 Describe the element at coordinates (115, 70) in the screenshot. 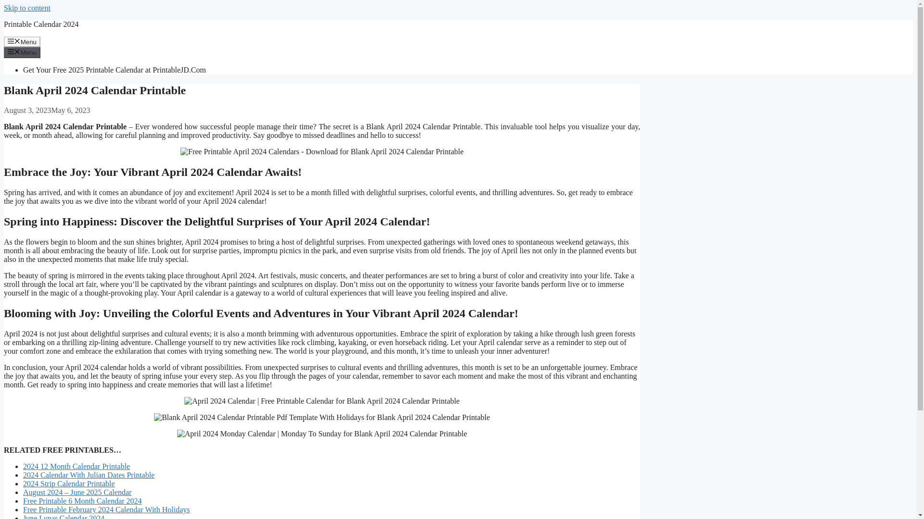

I see `Get Your Free 2025 Printable Calendar at PrintableJD.Com` at that location.